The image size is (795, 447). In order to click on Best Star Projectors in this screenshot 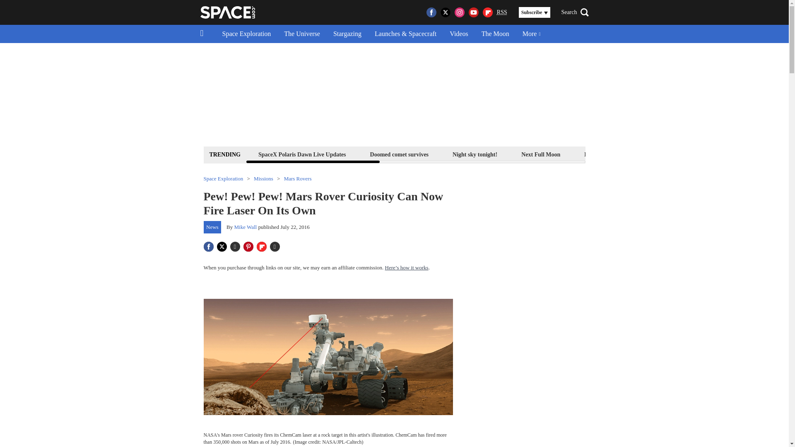, I will do `click(734, 154)`.